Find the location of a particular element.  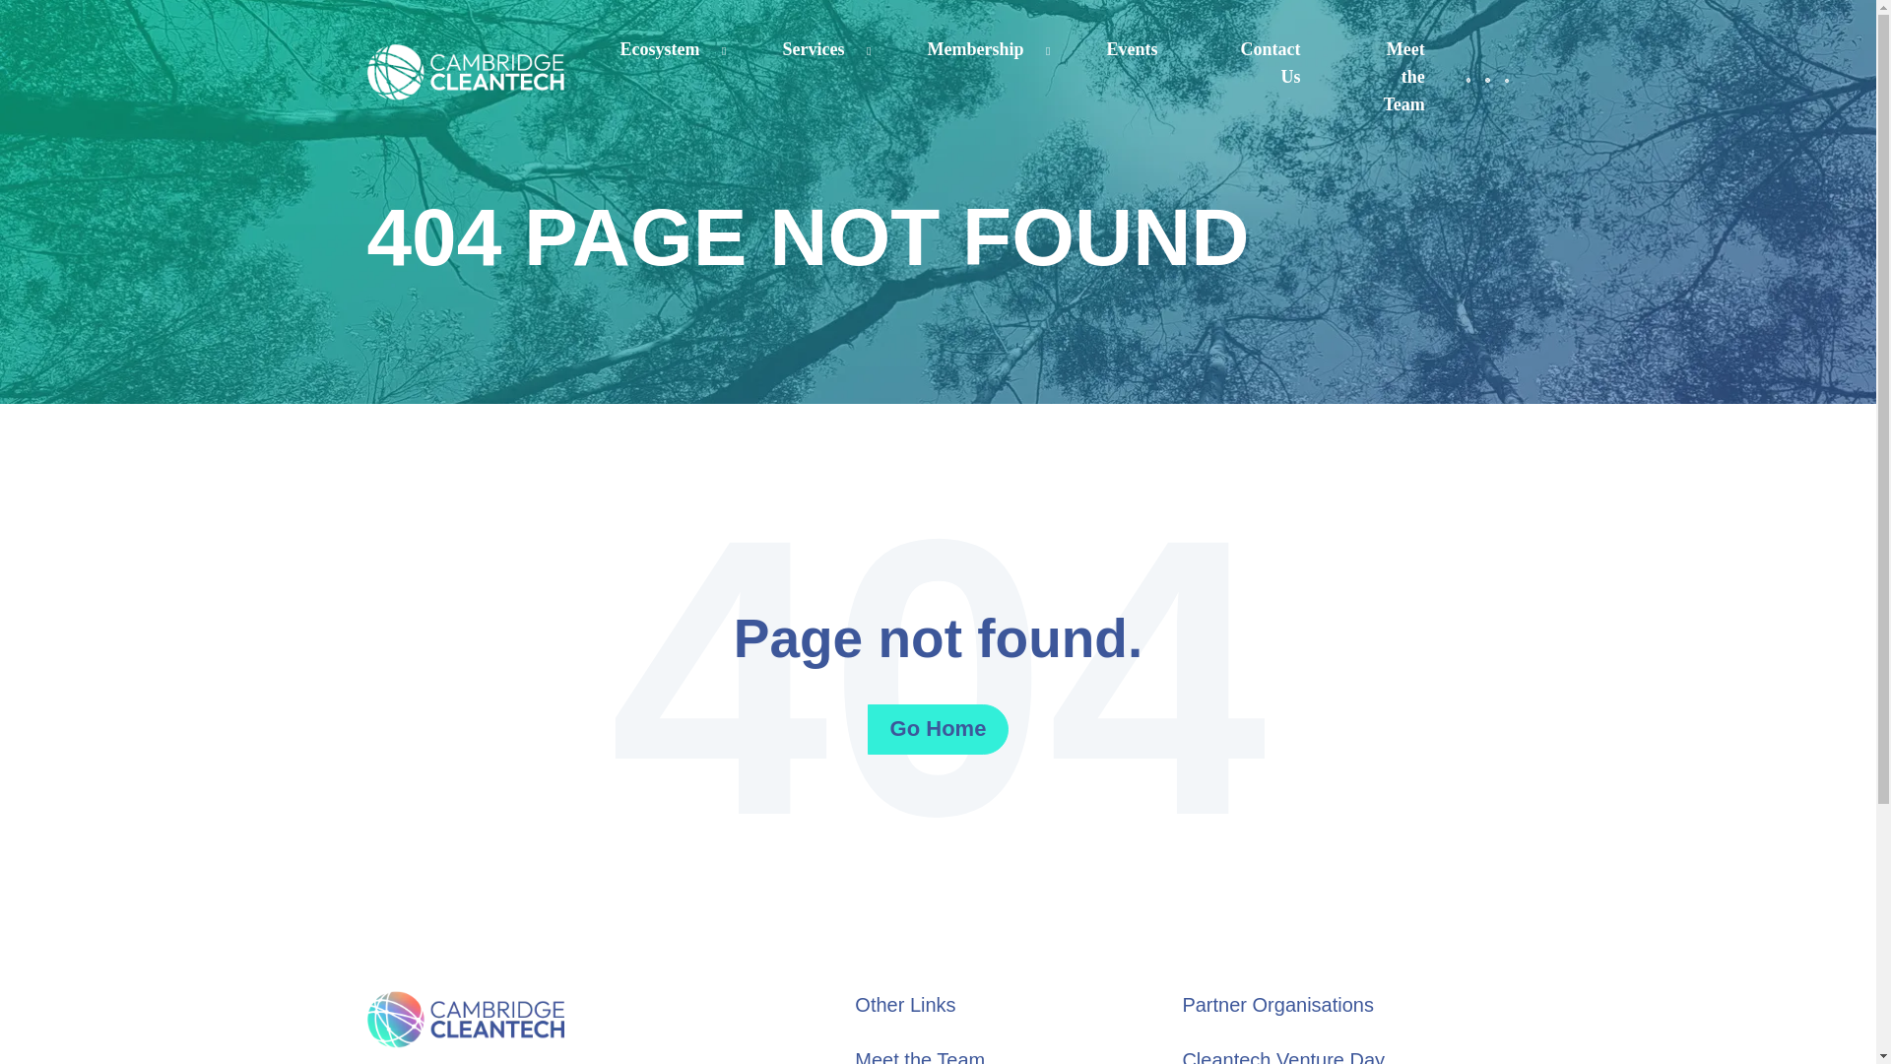

Membership is located at coordinates (974, 49).